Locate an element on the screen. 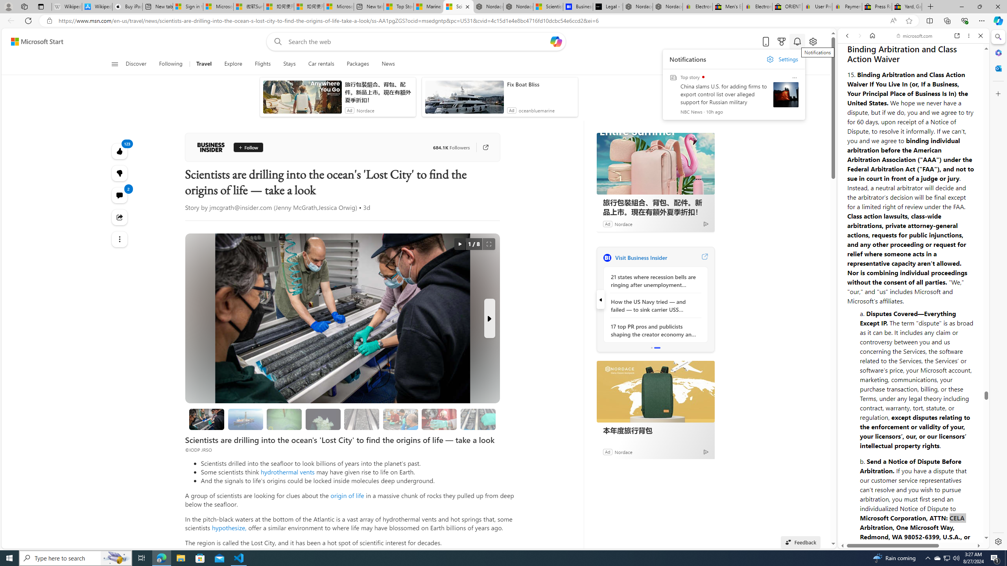  New Tab is located at coordinates (931, 7).